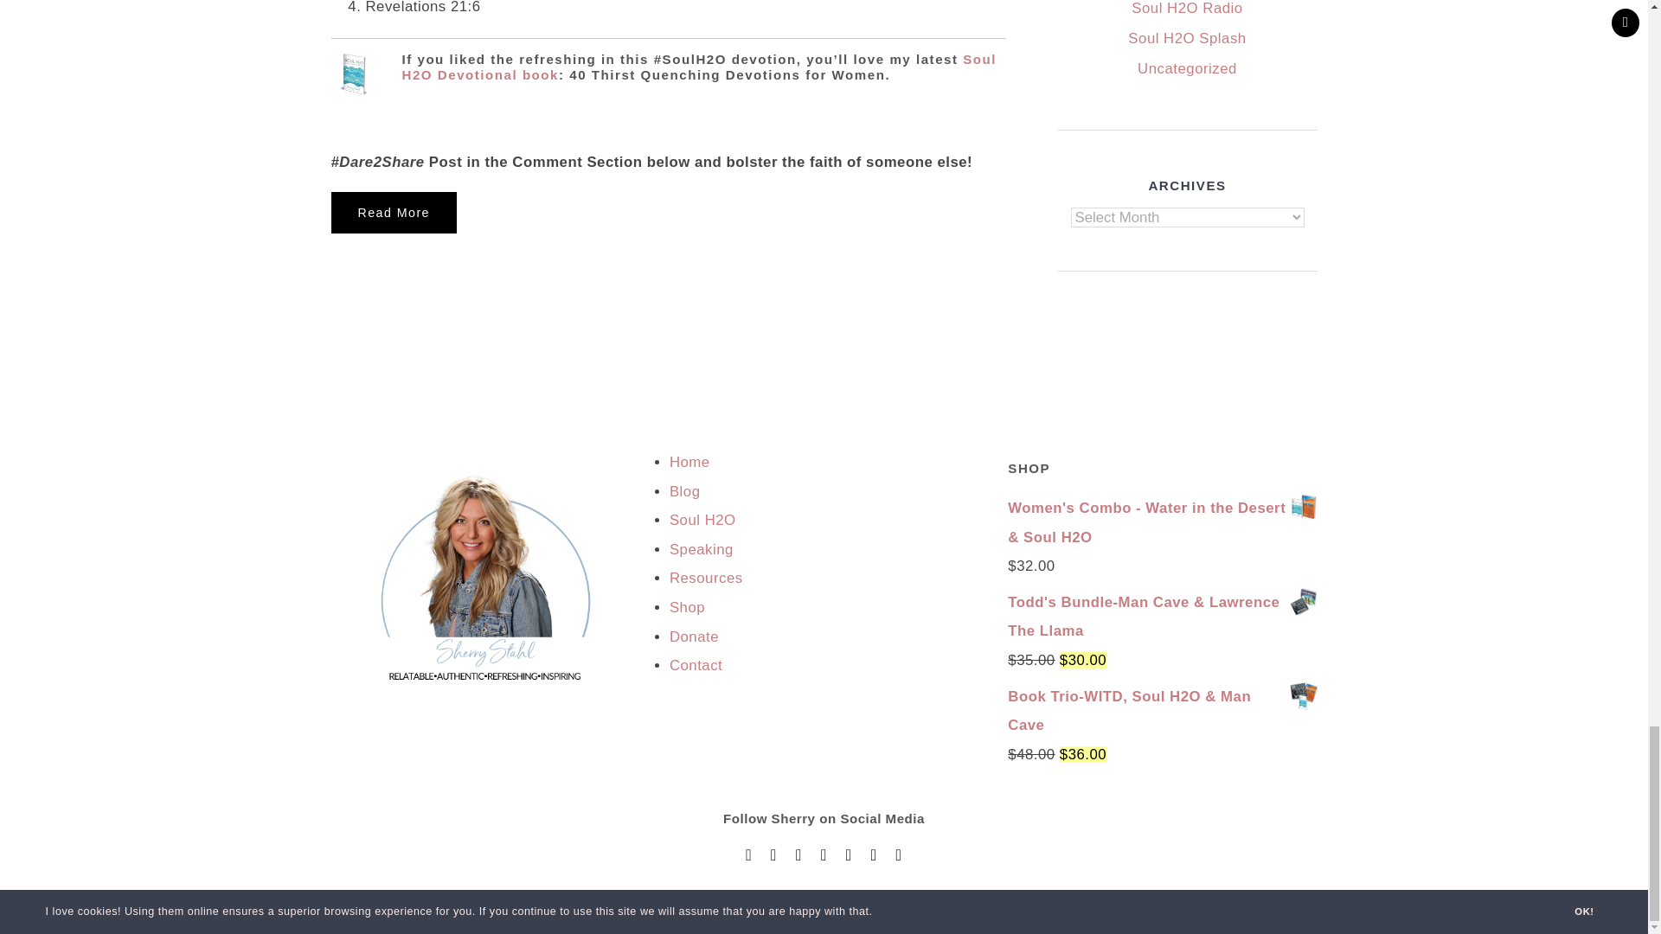 The width and height of the screenshot is (1661, 934). What do you see at coordinates (393, 213) in the screenshot?
I see `Read More` at bounding box center [393, 213].